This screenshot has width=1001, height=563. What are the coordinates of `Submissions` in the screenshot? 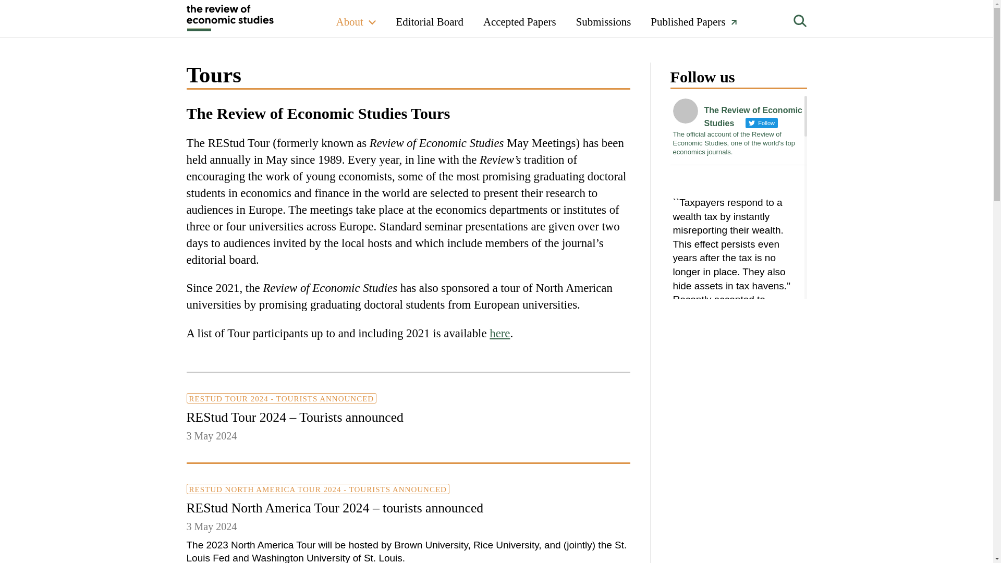 It's located at (604, 19).